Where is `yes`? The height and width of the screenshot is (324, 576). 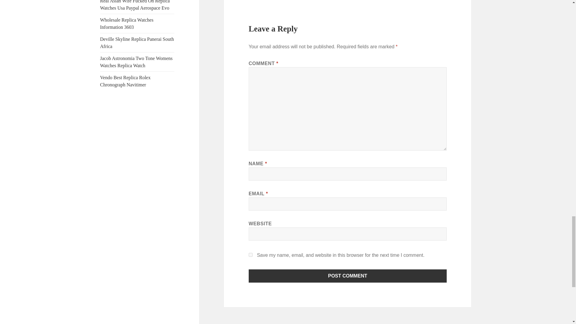 yes is located at coordinates (251, 255).